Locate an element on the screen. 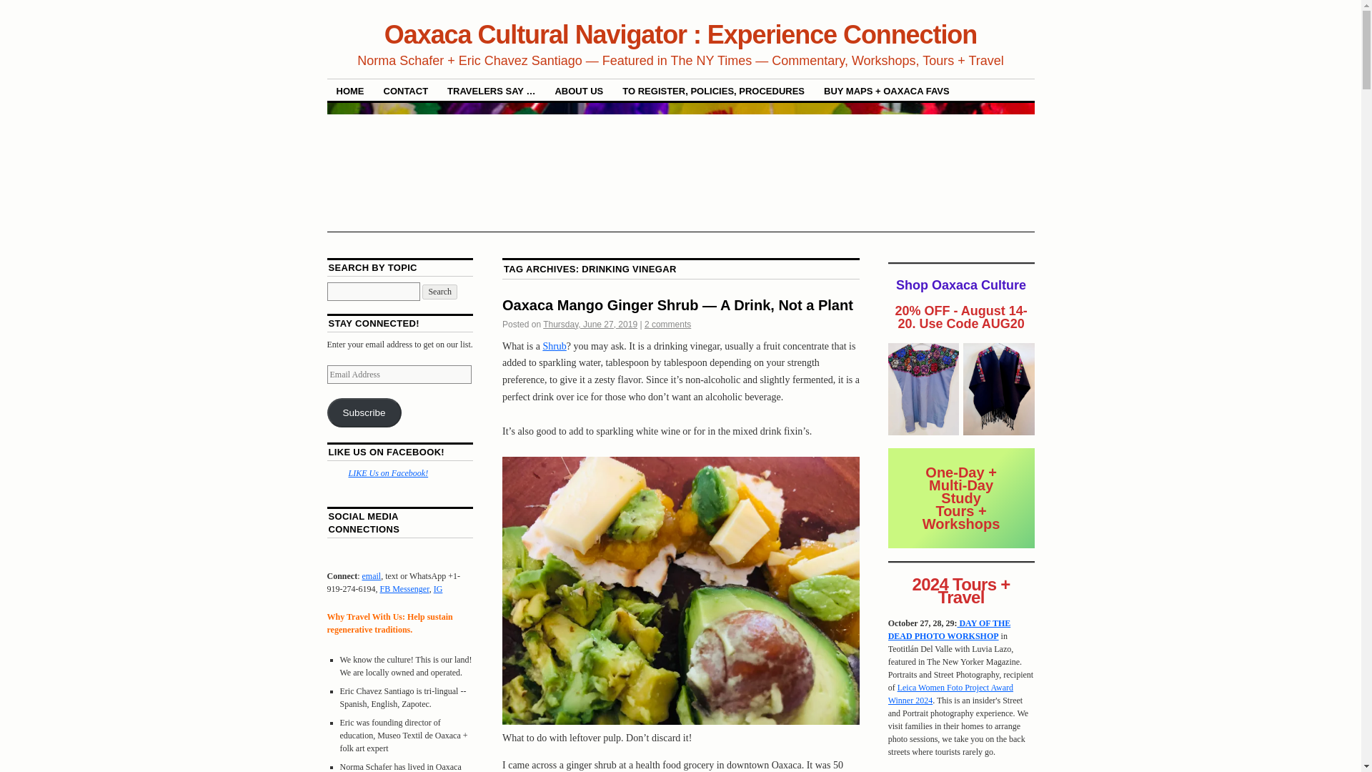 Image resolution: width=1372 pixels, height=772 pixels. Shrub is located at coordinates (553, 346).